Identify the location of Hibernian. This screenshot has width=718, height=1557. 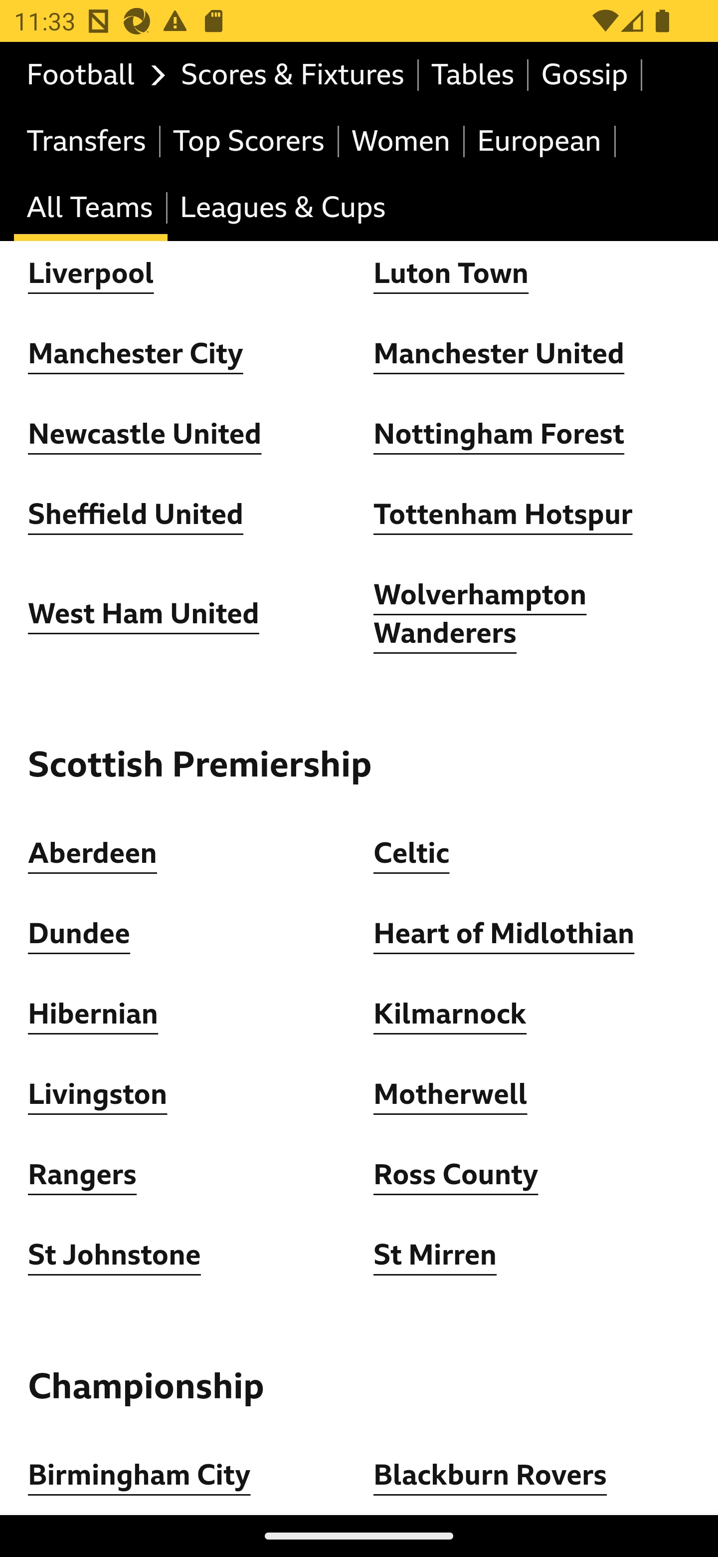
(93, 1014).